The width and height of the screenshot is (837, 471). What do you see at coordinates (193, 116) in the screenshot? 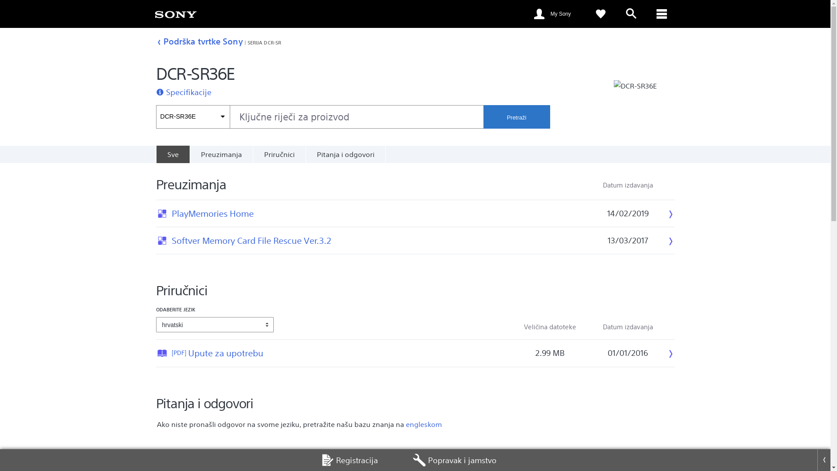
I see `DCR-SR36E` at bounding box center [193, 116].